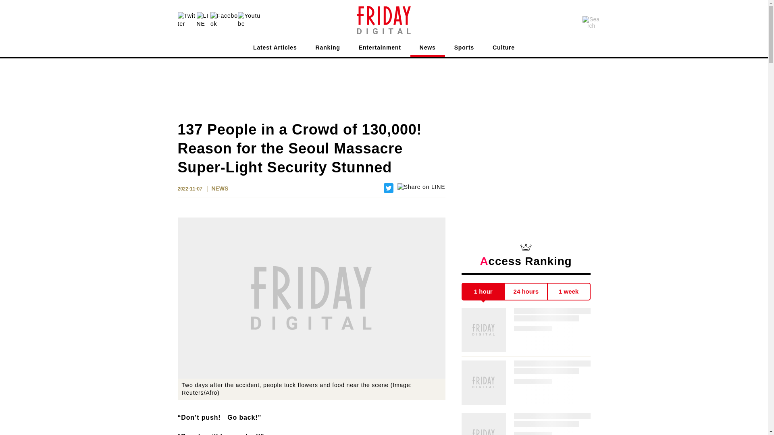 The height and width of the screenshot is (435, 774). Describe the element at coordinates (380, 49) in the screenshot. I see `Entertainment` at that location.